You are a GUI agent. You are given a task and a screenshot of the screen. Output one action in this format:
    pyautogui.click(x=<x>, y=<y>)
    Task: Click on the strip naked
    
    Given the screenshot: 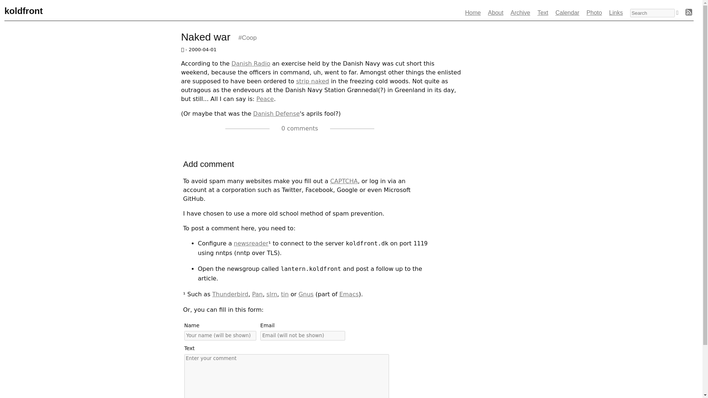 What is the action you would take?
    pyautogui.click(x=312, y=81)
    